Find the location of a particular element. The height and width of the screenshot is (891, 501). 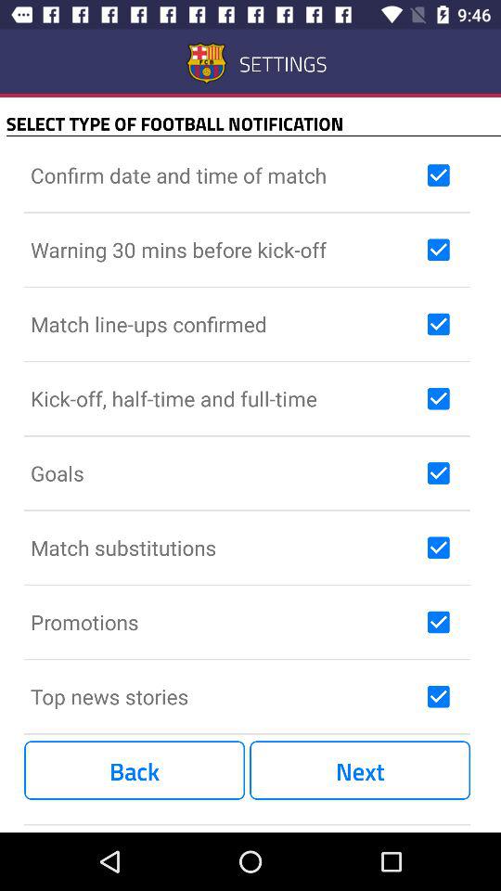

uncheck option is located at coordinates (438, 473).